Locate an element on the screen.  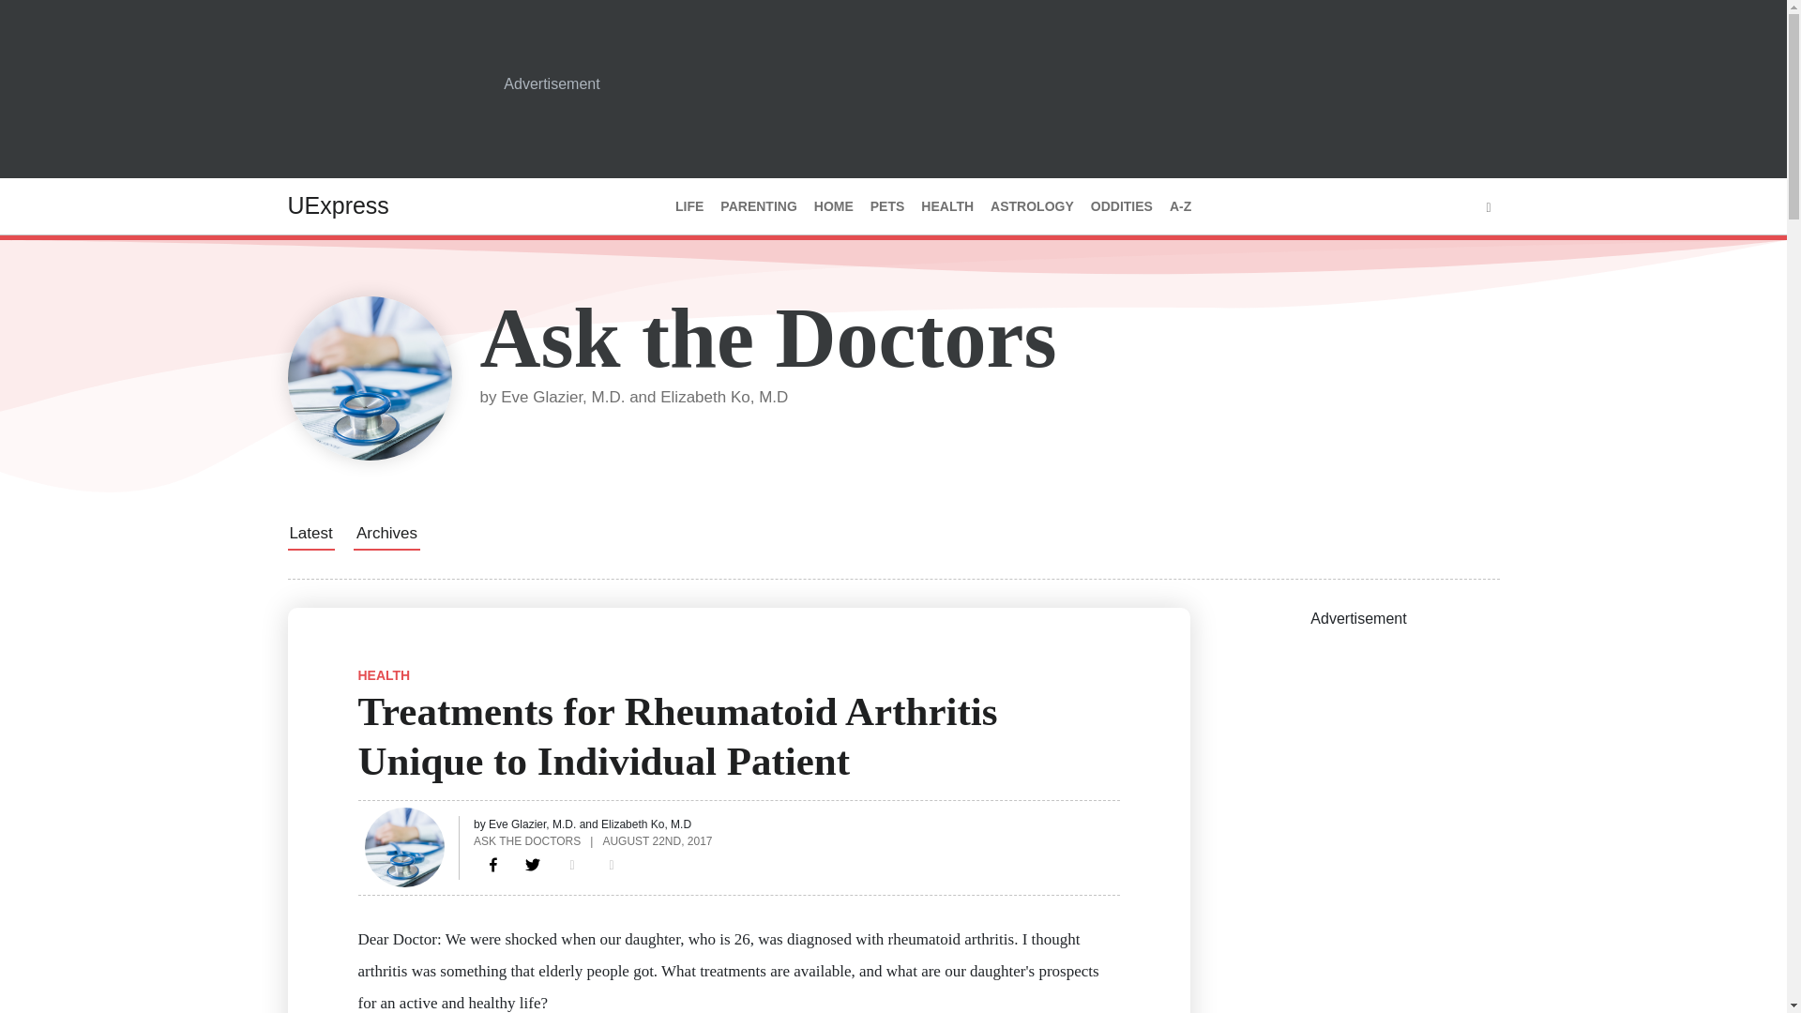
ODDITIES is located at coordinates (1122, 206).